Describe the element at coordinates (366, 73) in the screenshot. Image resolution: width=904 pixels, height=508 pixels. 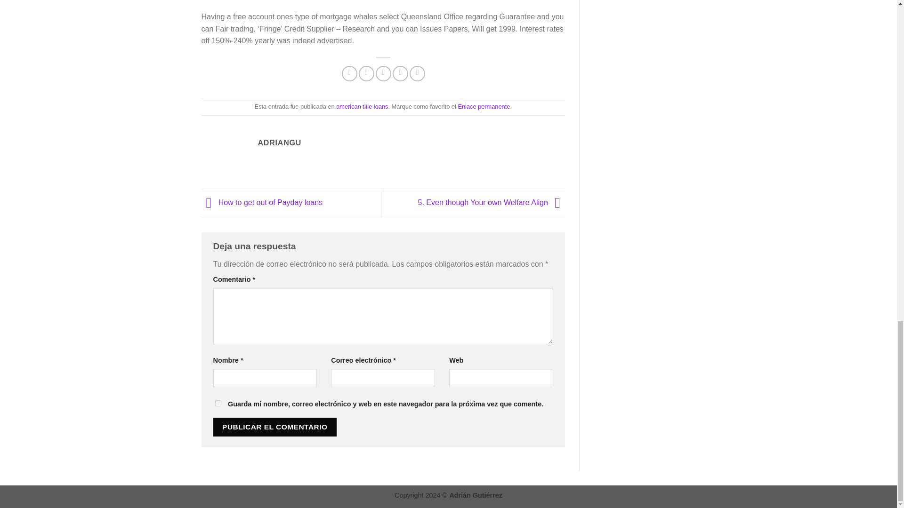
I see `Compartir en Twitter` at that location.